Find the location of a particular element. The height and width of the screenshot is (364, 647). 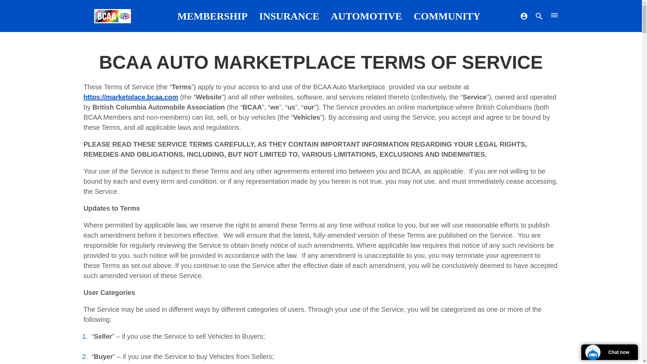

COMMUNITY is located at coordinates (446, 16).